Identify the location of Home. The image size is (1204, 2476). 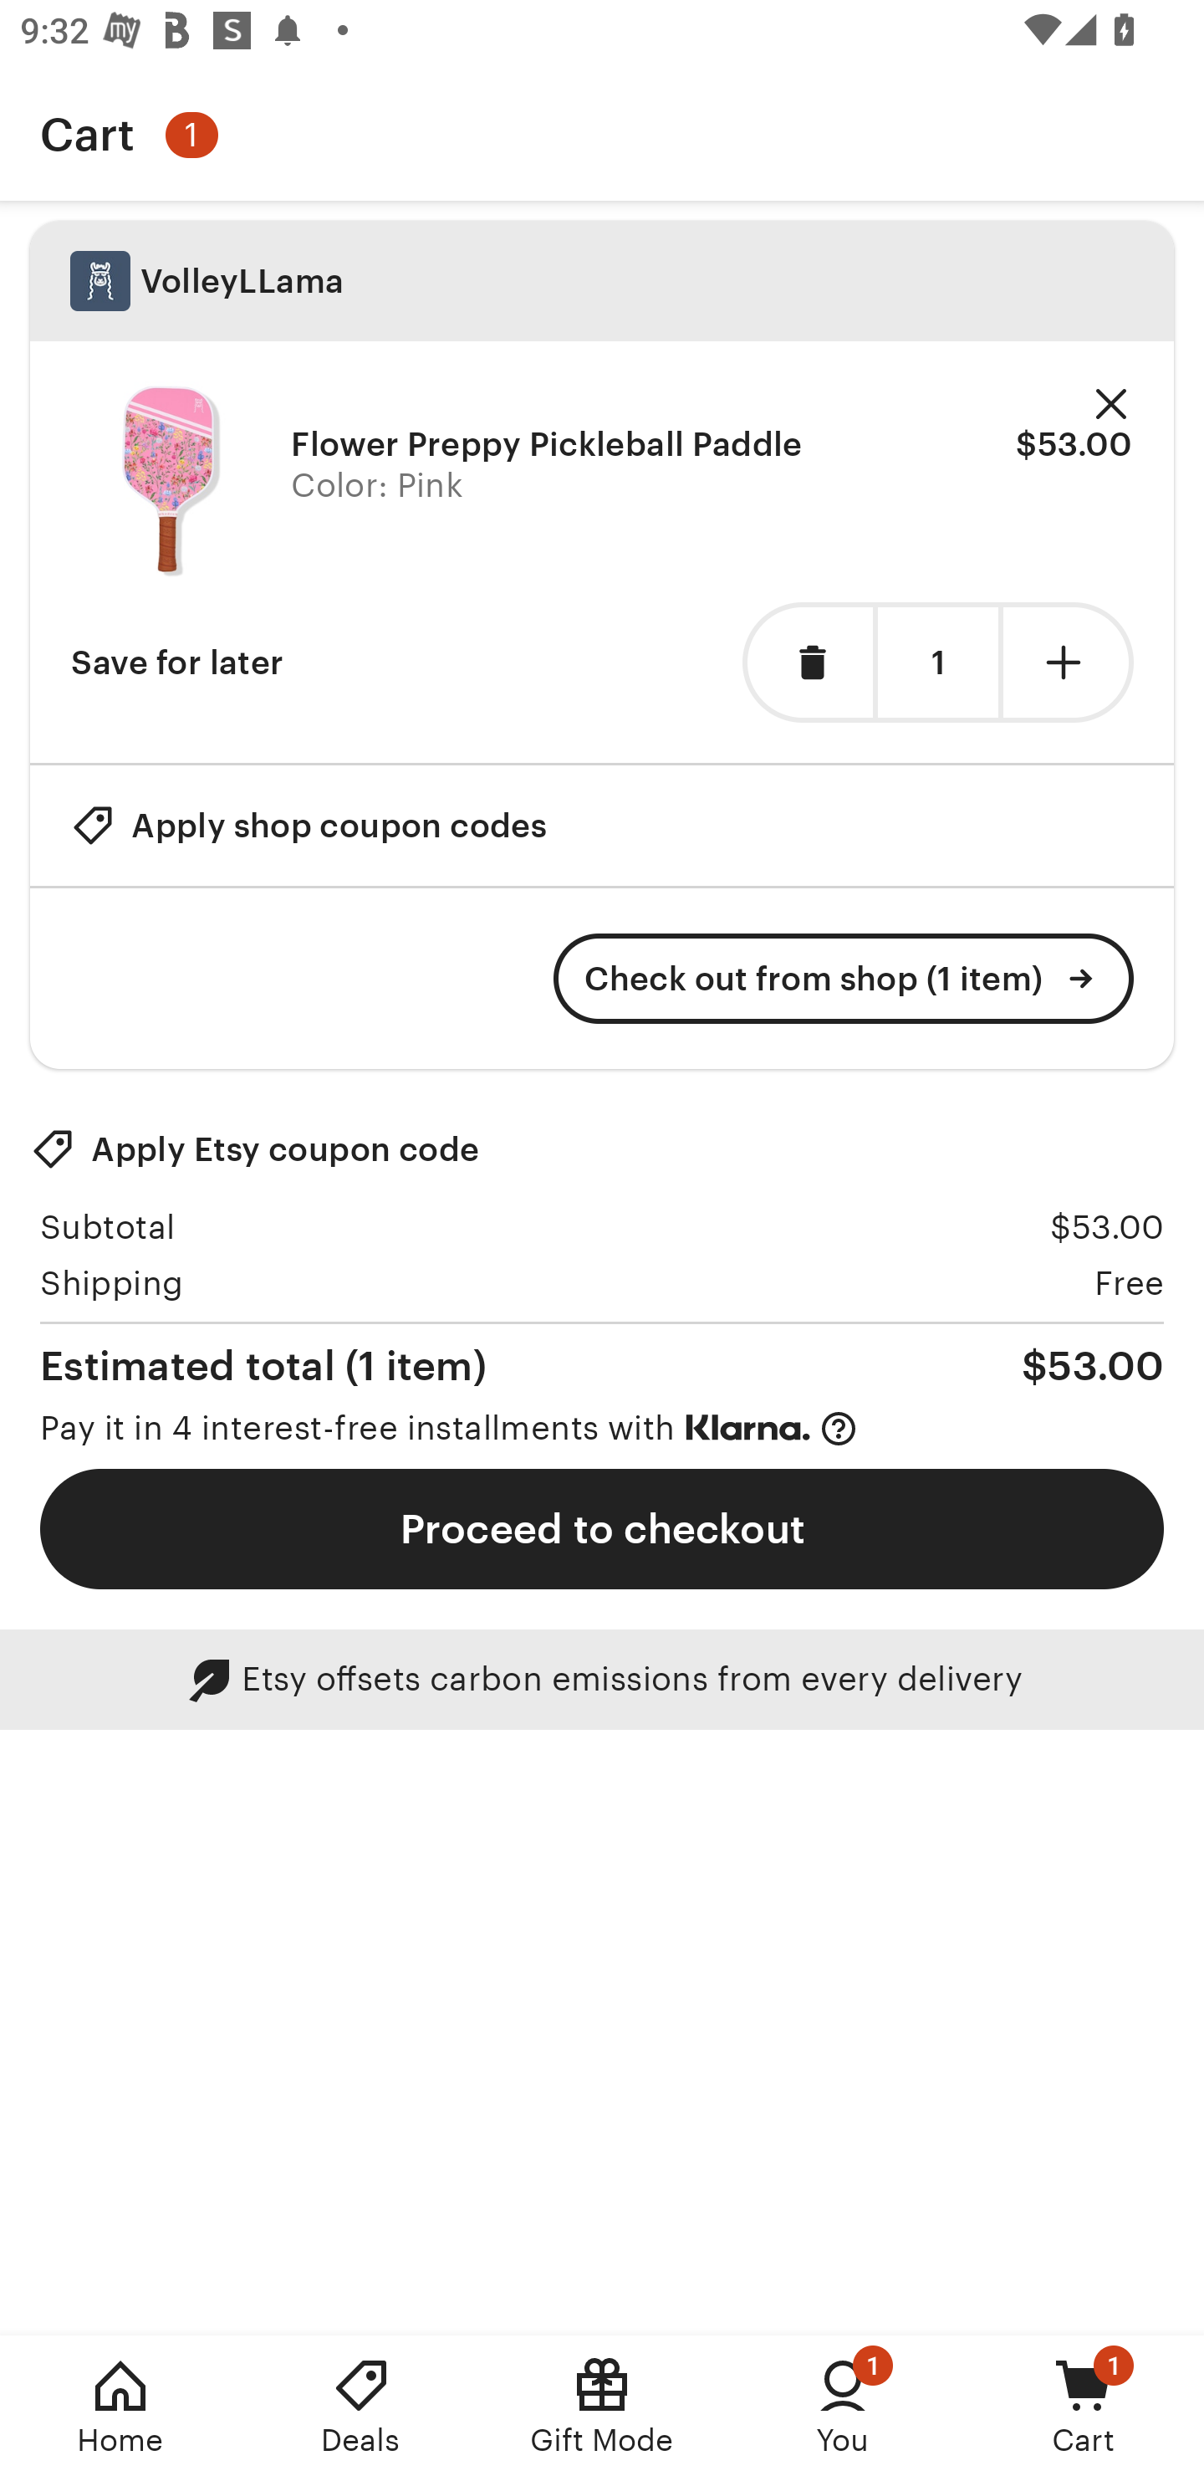
(120, 2406).